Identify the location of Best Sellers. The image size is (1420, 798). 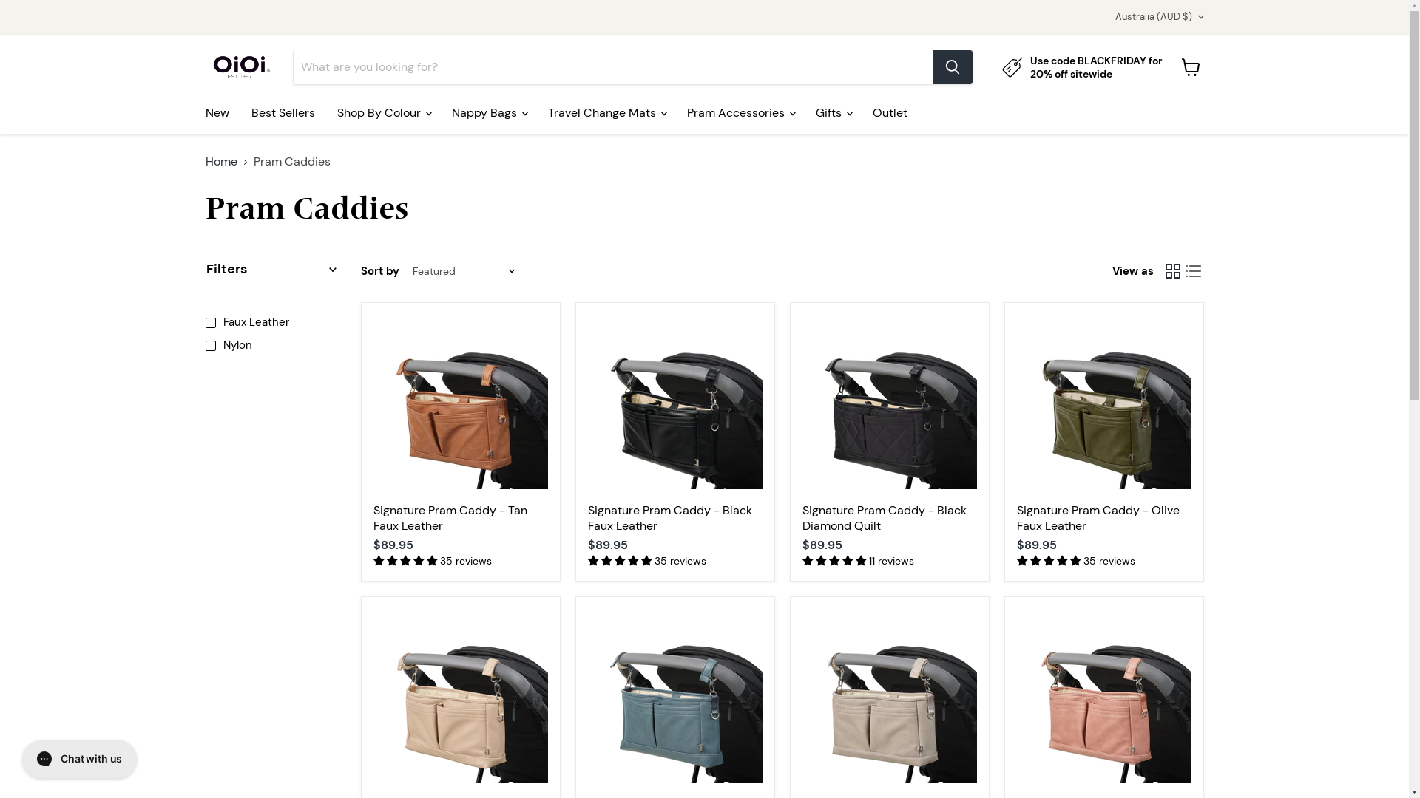
(283, 113).